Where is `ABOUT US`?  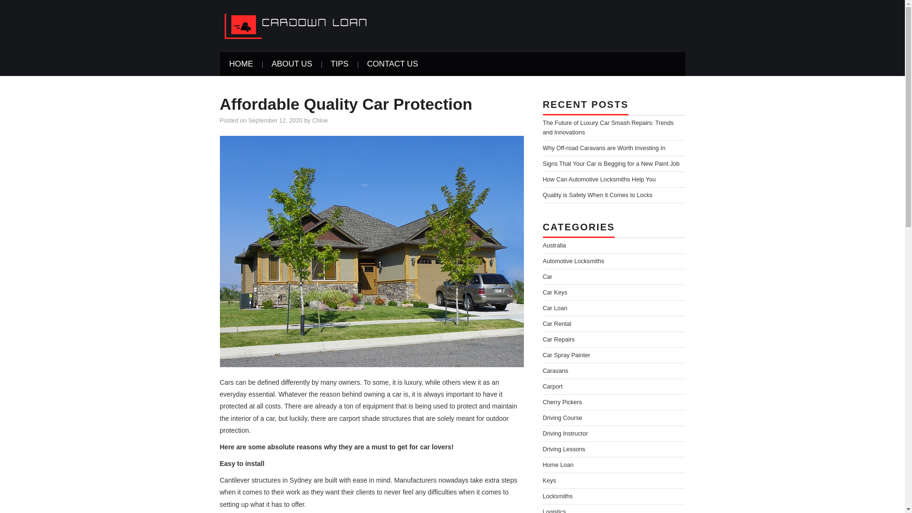 ABOUT US is located at coordinates (292, 64).